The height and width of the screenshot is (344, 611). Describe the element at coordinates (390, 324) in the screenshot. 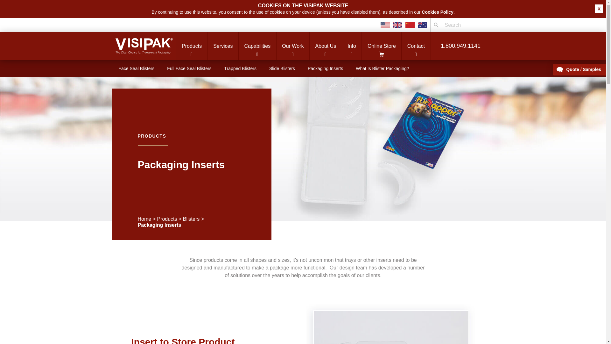

I see `blister packaging inserts` at that location.